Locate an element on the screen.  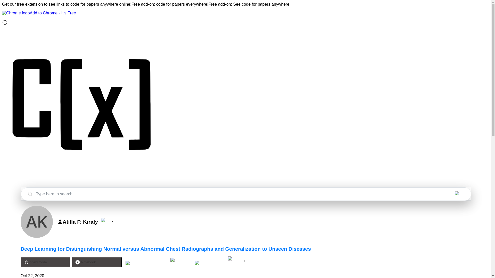
CatalyzeX Icon is located at coordinates (82, 184).